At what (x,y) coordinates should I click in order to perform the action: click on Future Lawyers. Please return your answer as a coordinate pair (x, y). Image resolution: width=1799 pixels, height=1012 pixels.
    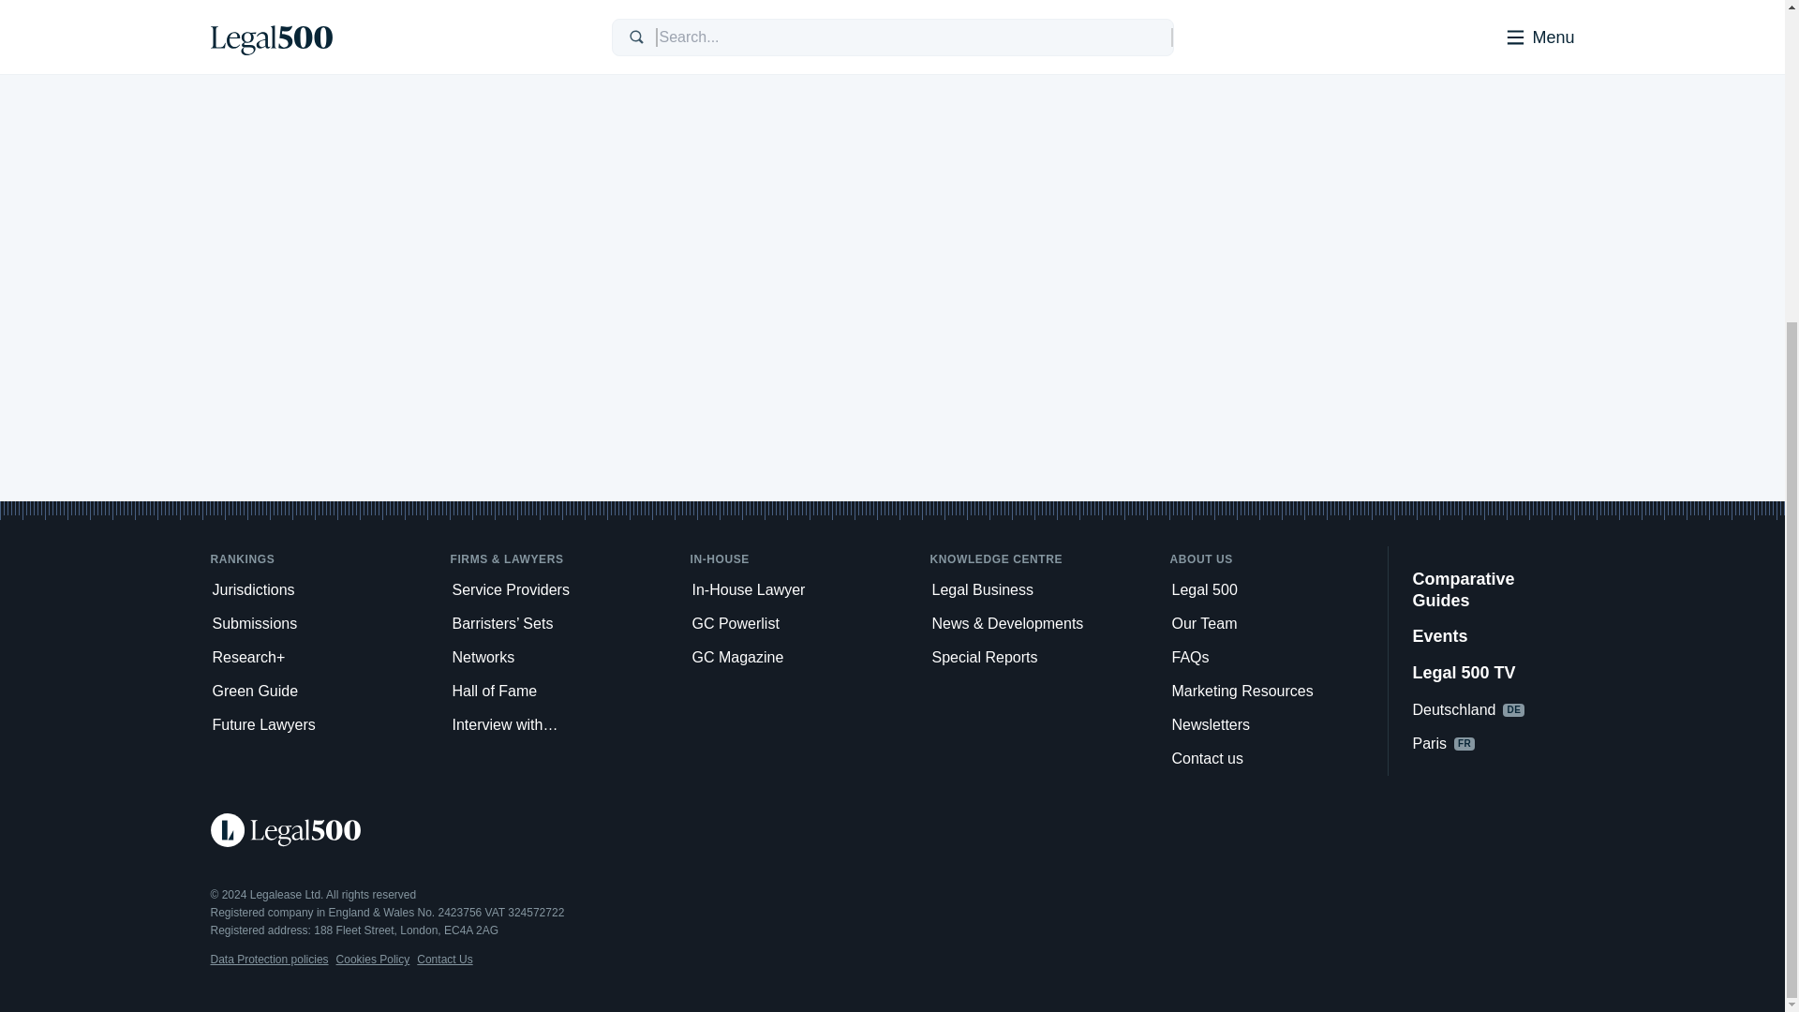
    Looking at the image, I should click on (319, 725).